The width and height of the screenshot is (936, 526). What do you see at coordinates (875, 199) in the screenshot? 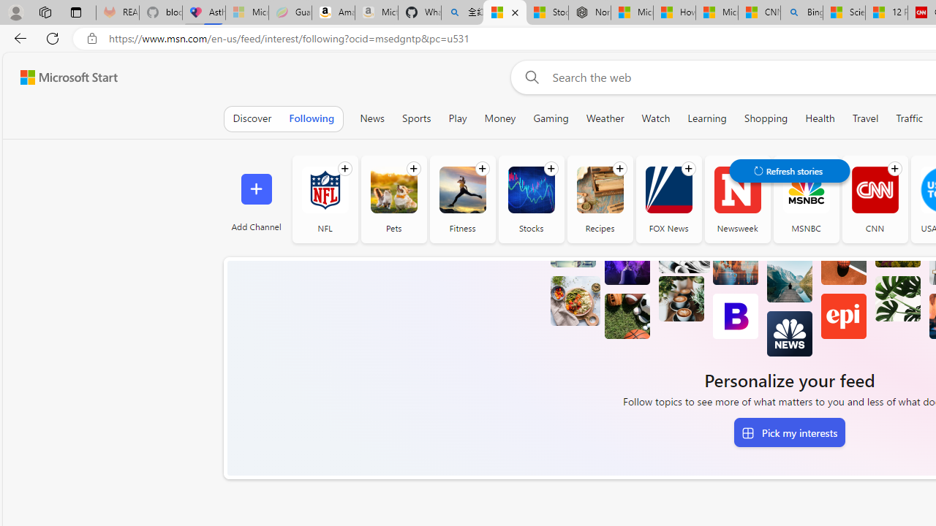
I see `CNN` at bounding box center [875, 199].